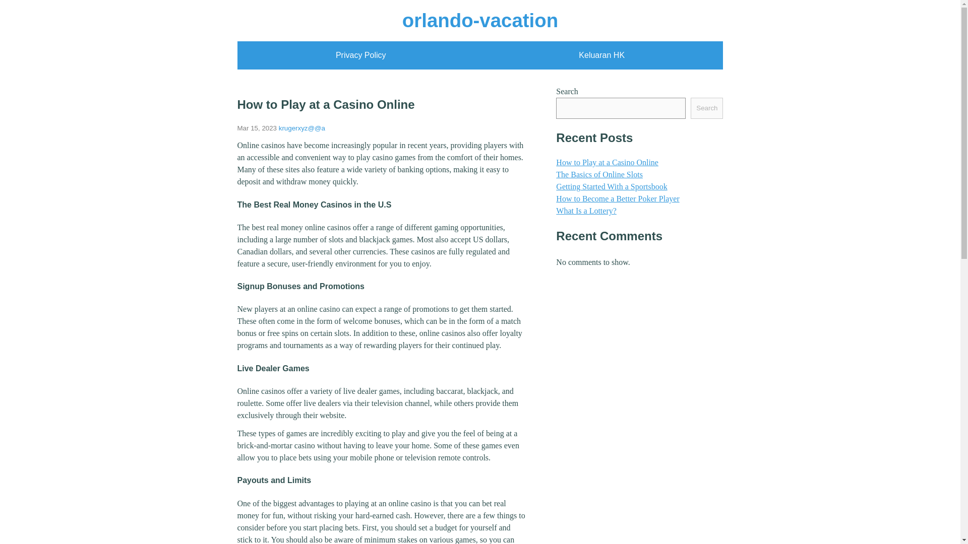 This screenshot has width=968, height=544. I want to click on Privacy Policy, so click(361, 55).